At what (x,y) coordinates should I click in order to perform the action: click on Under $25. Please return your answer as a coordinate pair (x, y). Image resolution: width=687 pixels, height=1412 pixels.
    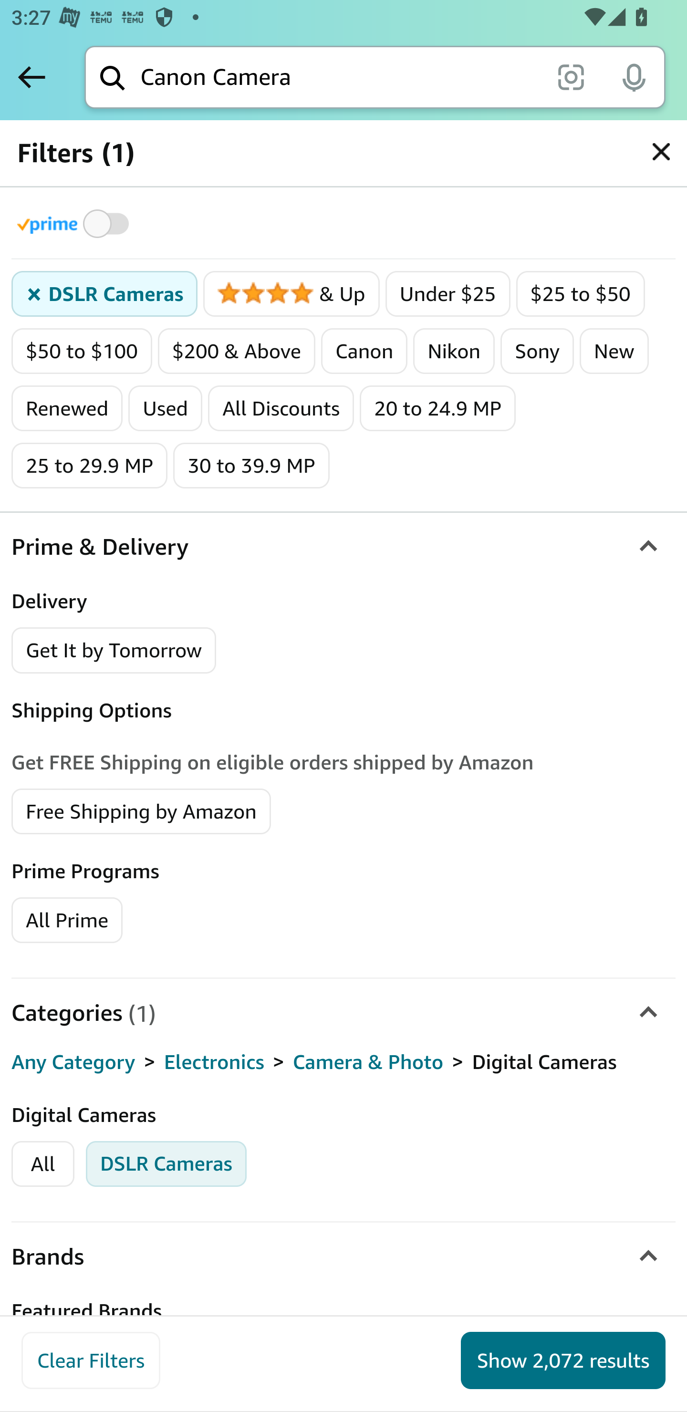
    Looking at the image, I should click on (448, 294).